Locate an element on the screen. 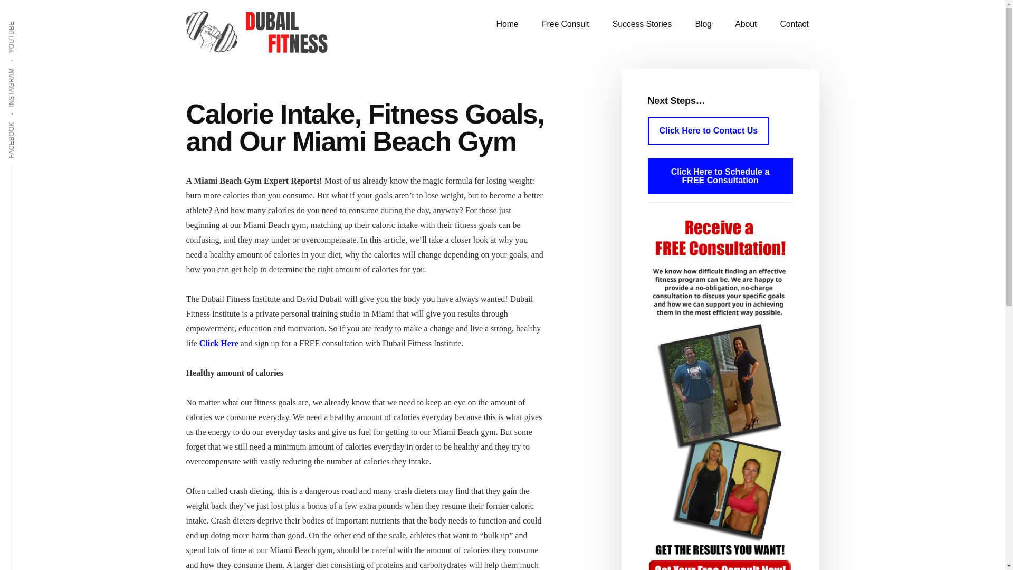  Elite Miami Personal Training is located at coordinates (265, 32).